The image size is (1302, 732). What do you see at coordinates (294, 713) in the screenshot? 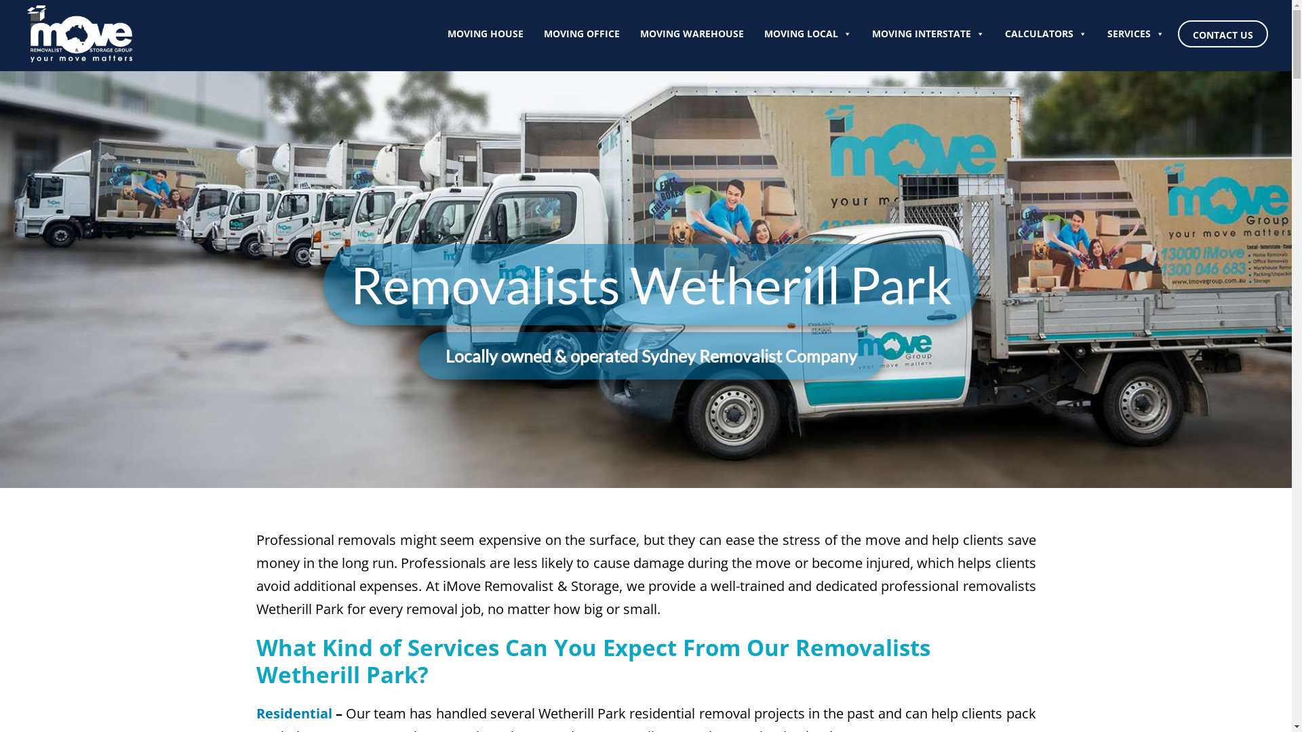
I see `Residential` at bounding box center [294, 713].